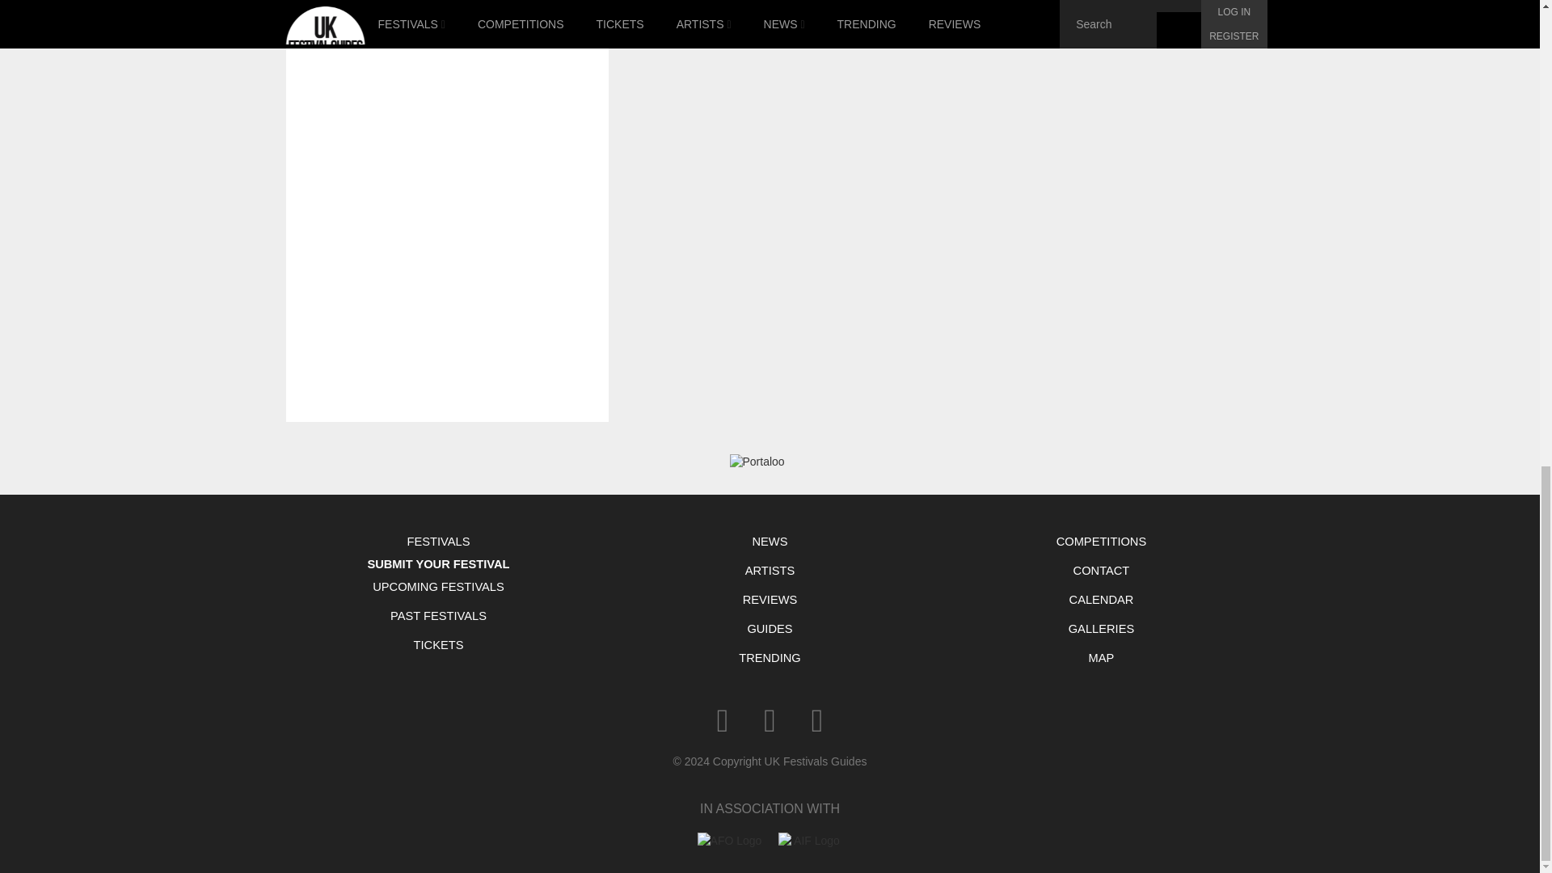 The image size is (1552, 873). I want to click on ARTISTS, so click(770, 570).